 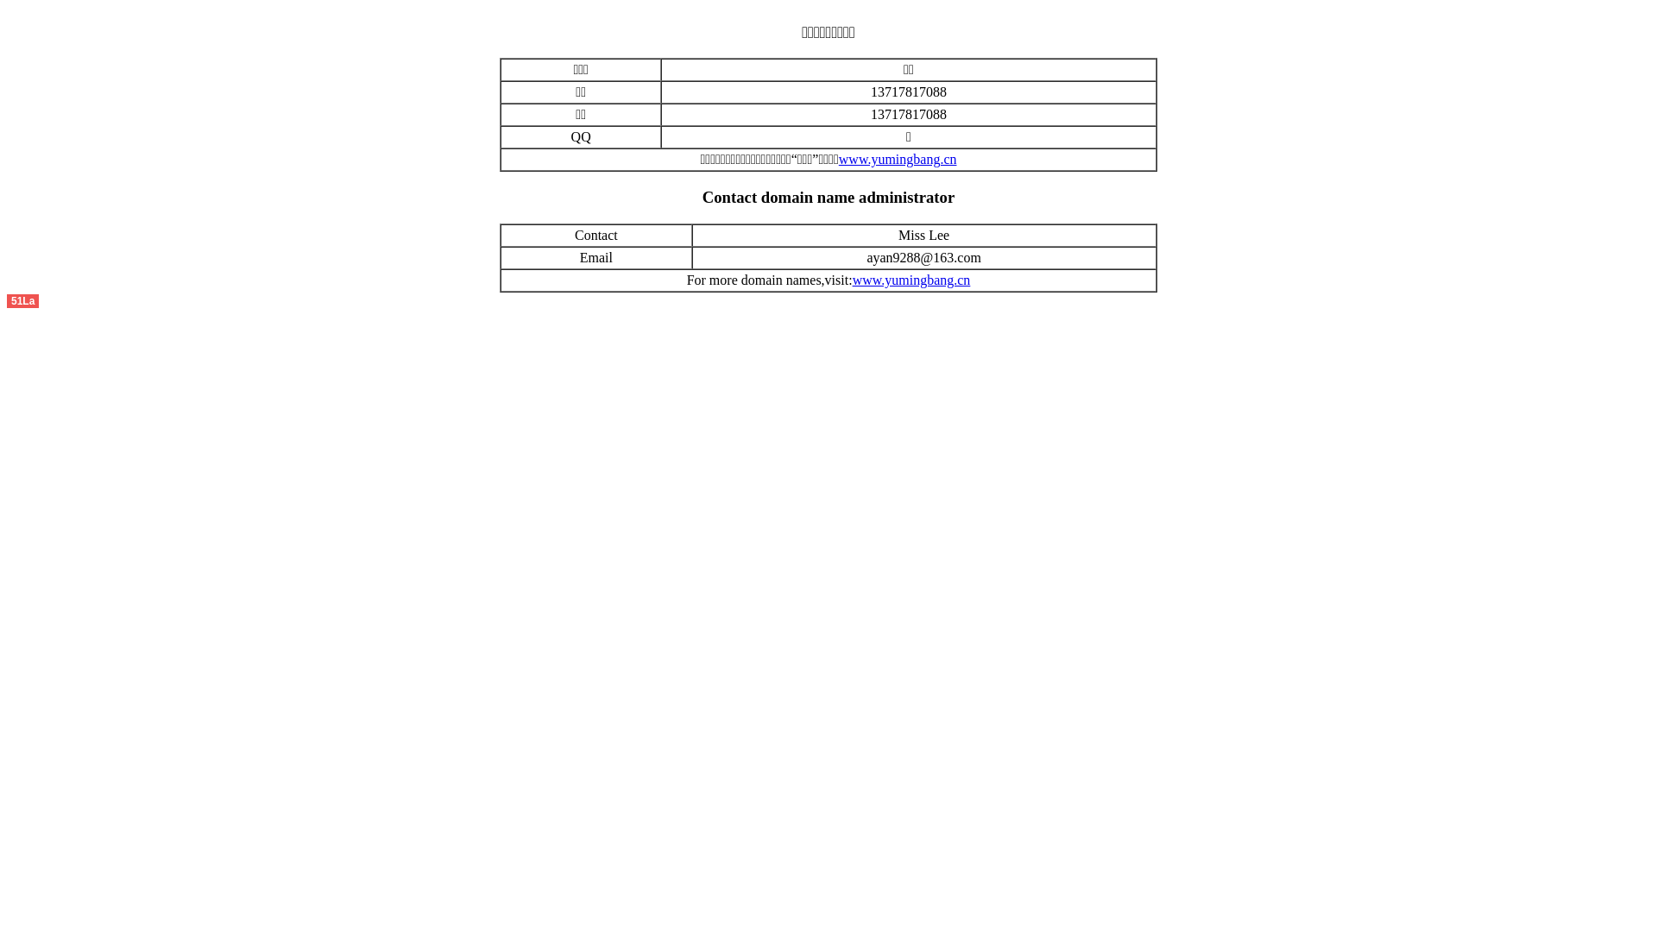 What do you see at coordinates (898, 159) in the screenshot?
I see `www.yumingbang.cn` at bounding box center [898, 159].